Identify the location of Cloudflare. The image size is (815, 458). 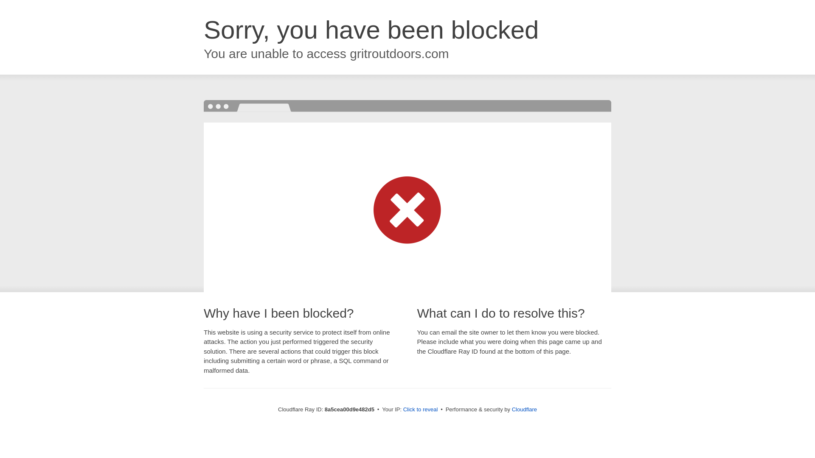
(524, 409).